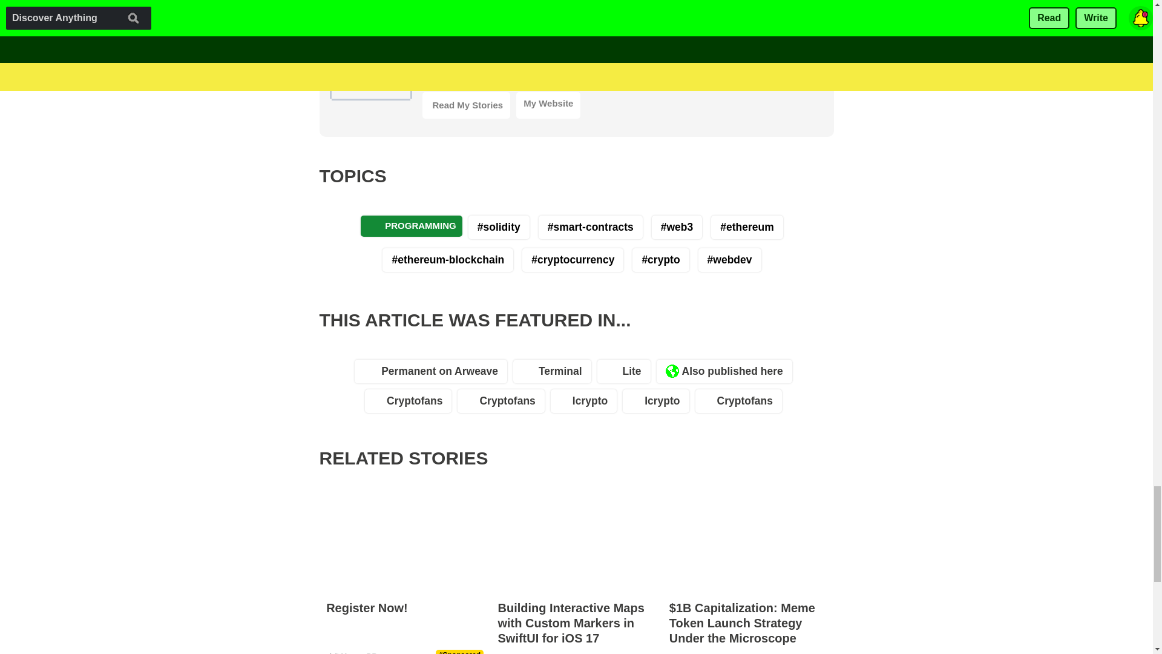 The height and width of the screenshot is (654, 1162). Describe the element at coordinates (548, 105) in the screenshot. I see `My Website` at that location.